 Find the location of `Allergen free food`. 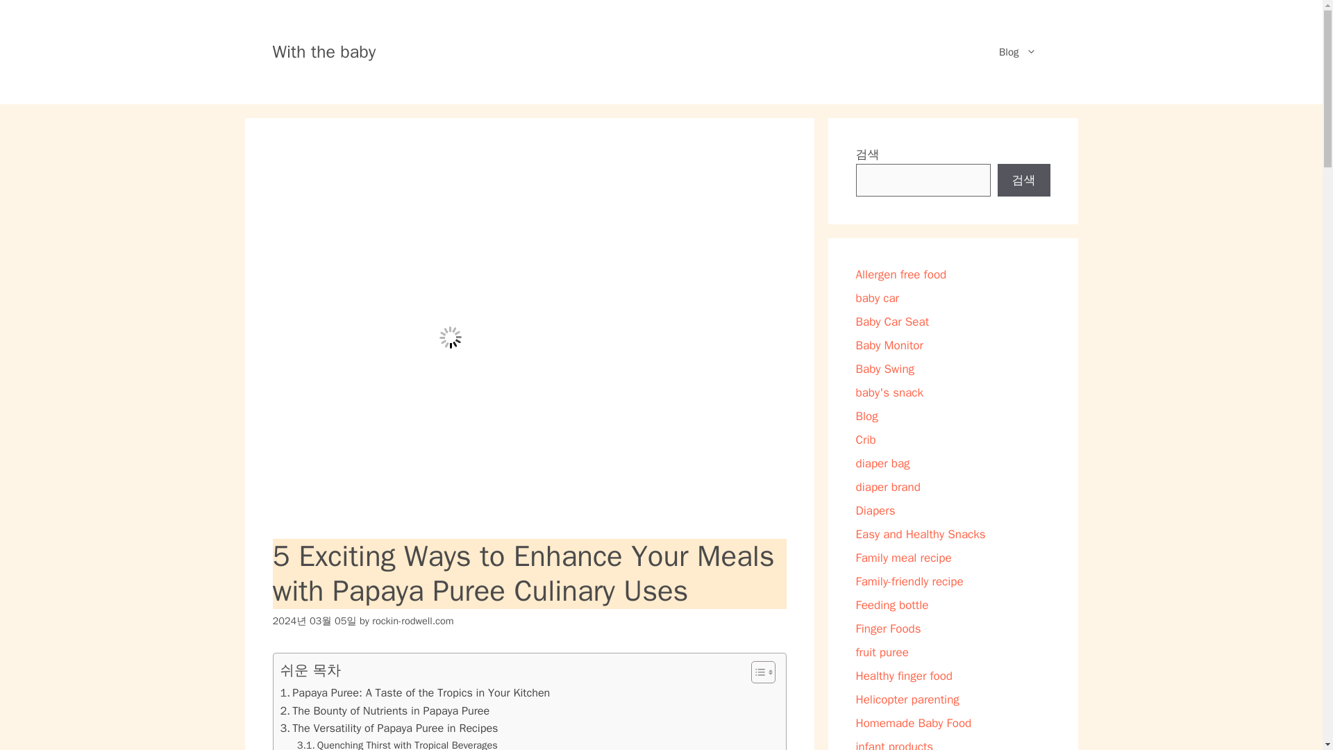

Allergen free food is located at coordinates (901, 274).